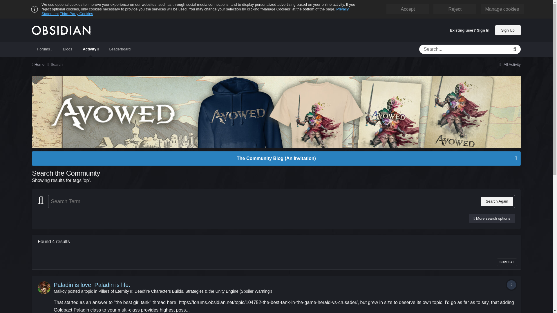 The height and width of the screenshot is (313, 557). I want to click on Reject, so click(455, 9).